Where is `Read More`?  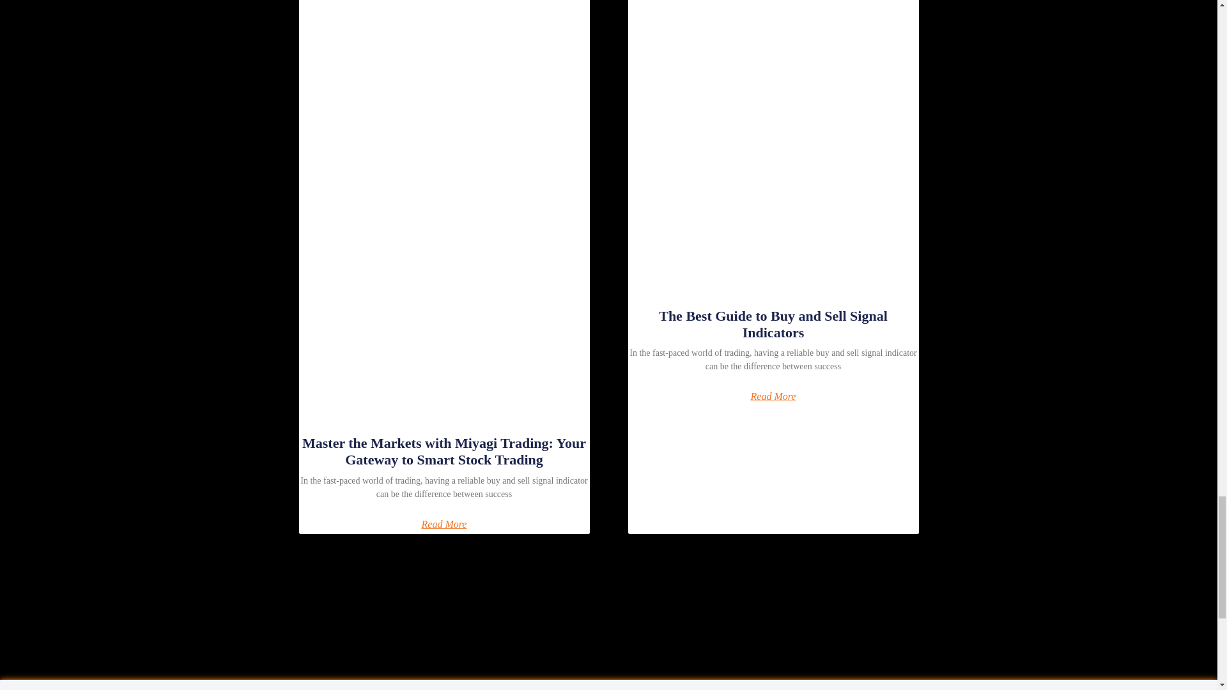
Read More is located at coordinates (445, 525).